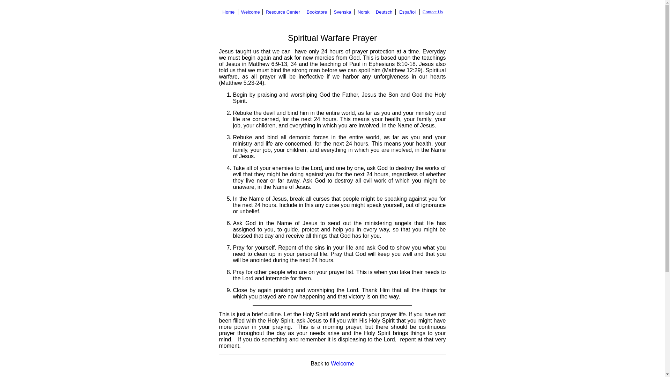 This screenshot has width=670, height=377. Describe the element at coordinates (283, 12) in the screenshot. I see `Resource Center` at that location.